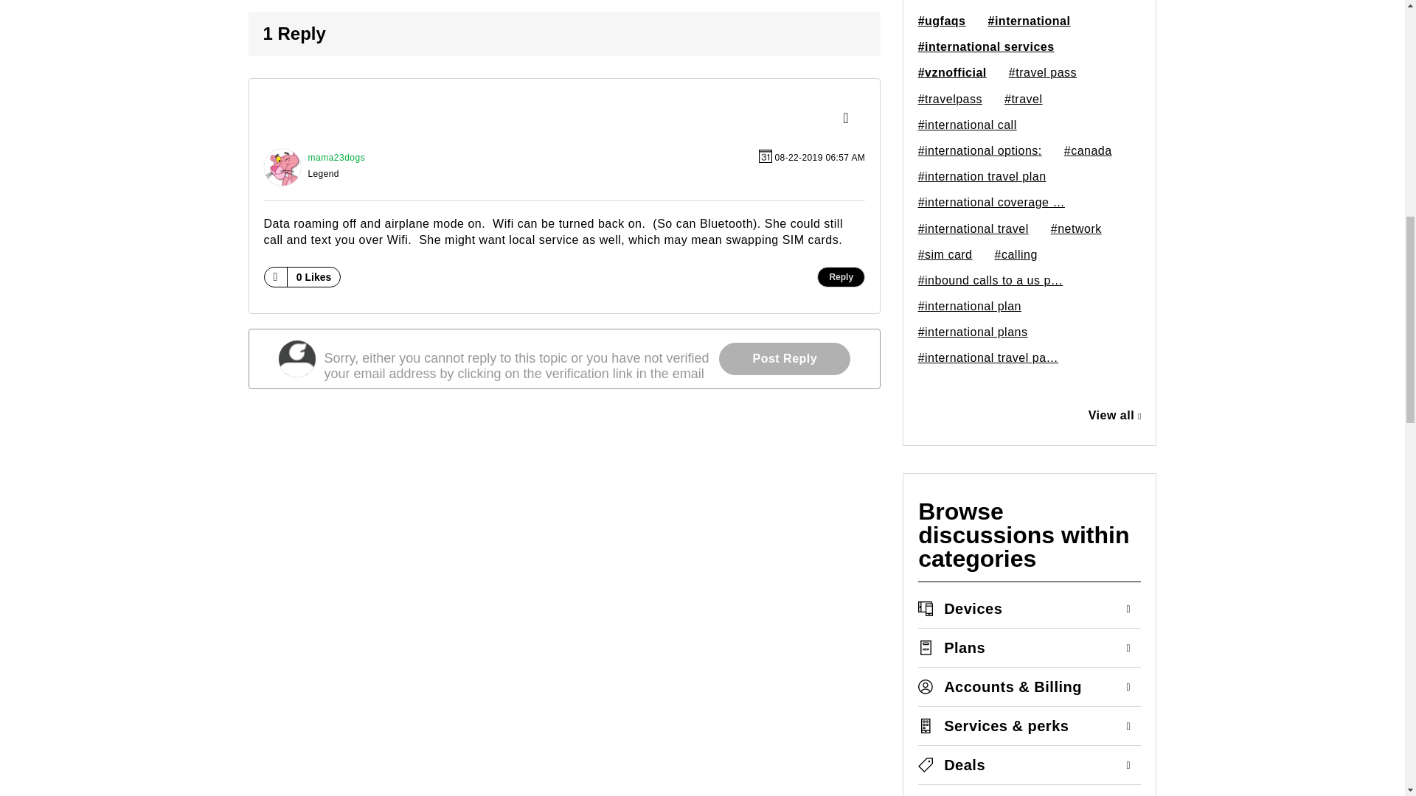  I want to click on Show option menu, so click(850, 119).